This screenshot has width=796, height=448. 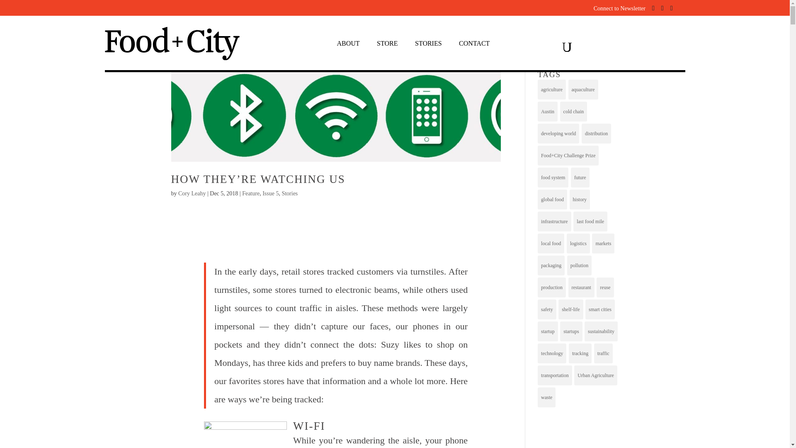 I want to click on STORE, so click(x=387, y=46).